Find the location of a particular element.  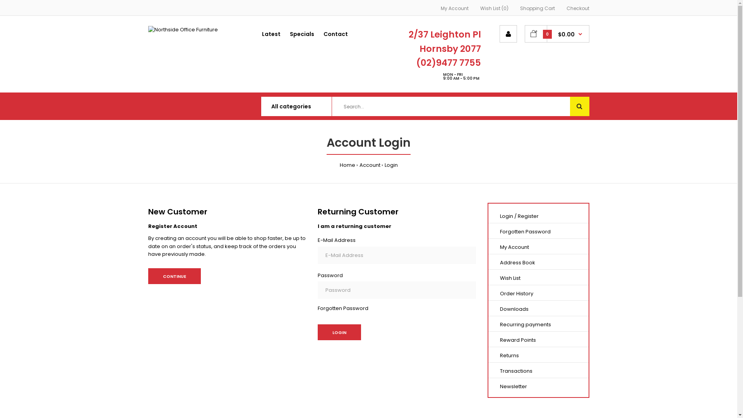

Register is located at coordinates (528, 216).